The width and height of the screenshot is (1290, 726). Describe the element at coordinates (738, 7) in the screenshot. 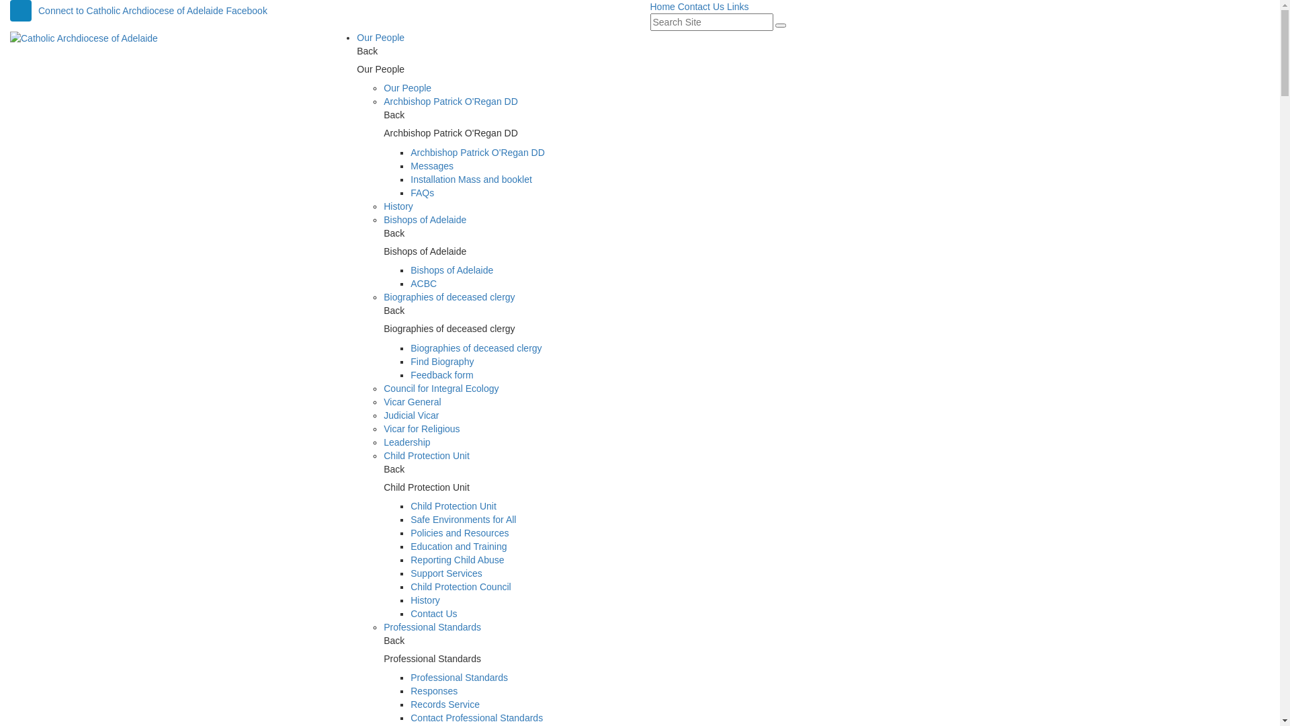

I see `Links` at that location.